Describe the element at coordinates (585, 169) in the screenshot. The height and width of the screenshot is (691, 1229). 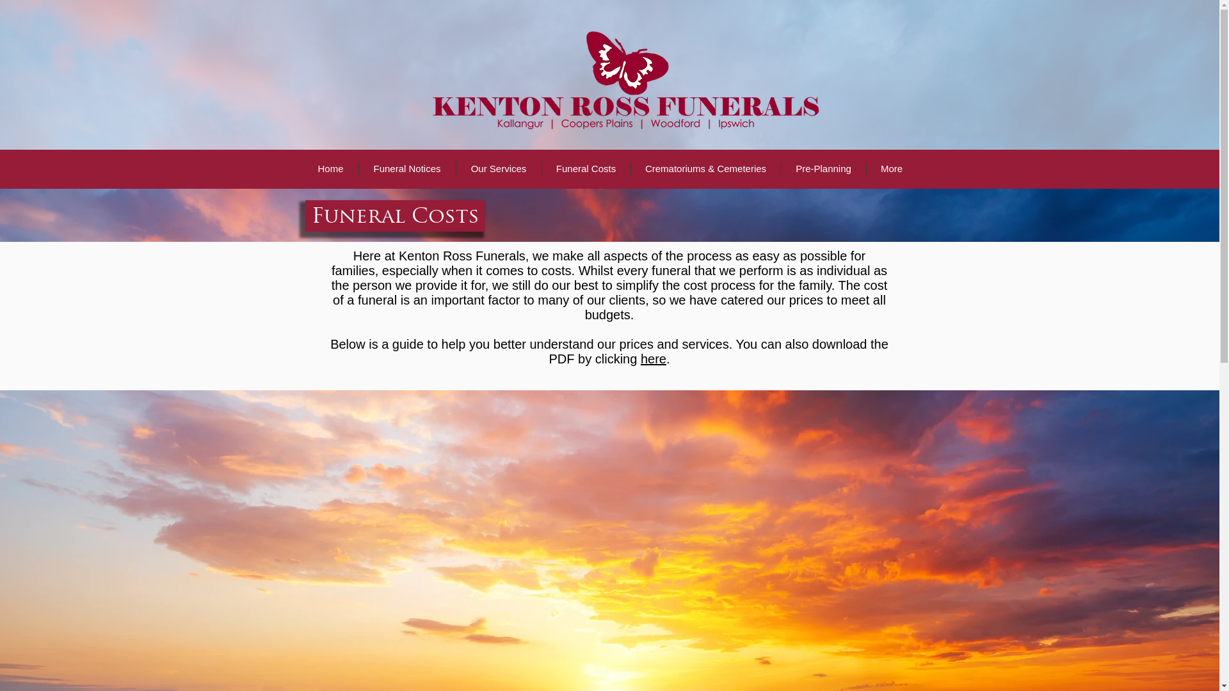
I see `Funeral Costs` at that location.